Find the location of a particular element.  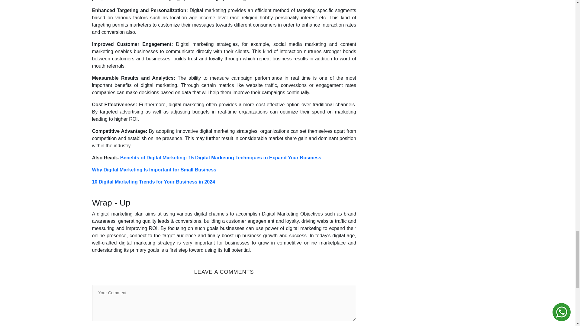

Why Digital Marketing Is Important for Small Business is located at coordinates (154, 170).